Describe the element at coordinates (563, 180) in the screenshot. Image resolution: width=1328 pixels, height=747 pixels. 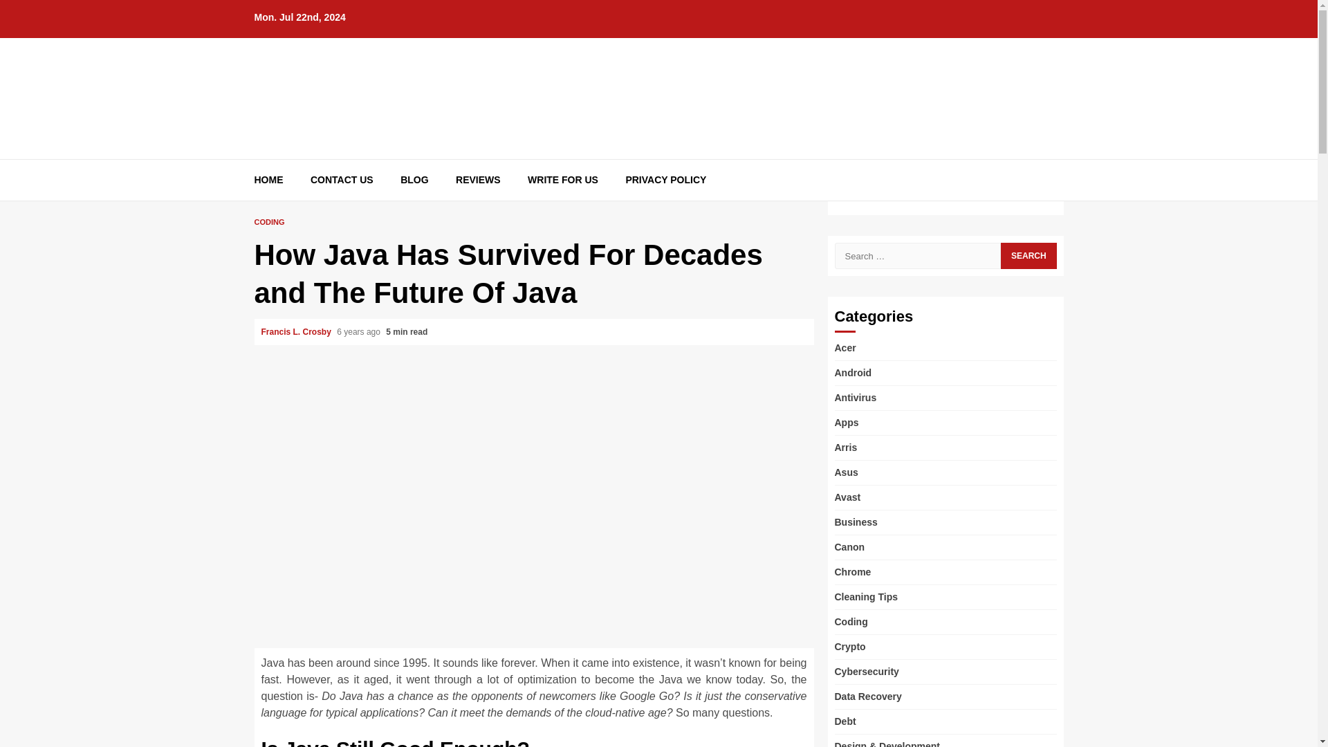
I see `WRITE FOR US` at that location.